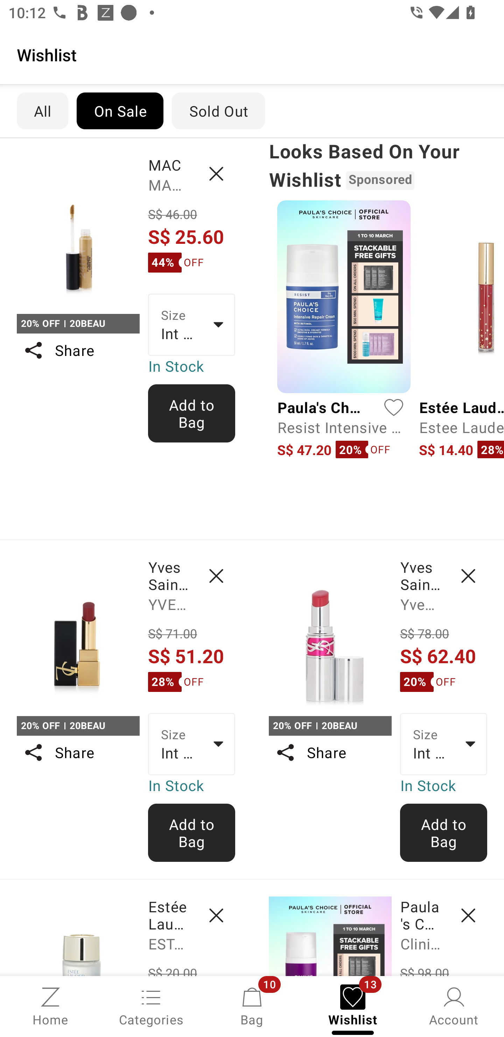  Describe the element at coordinates (192, 413) in the screenshot. I see `Add to Bag` at that location.